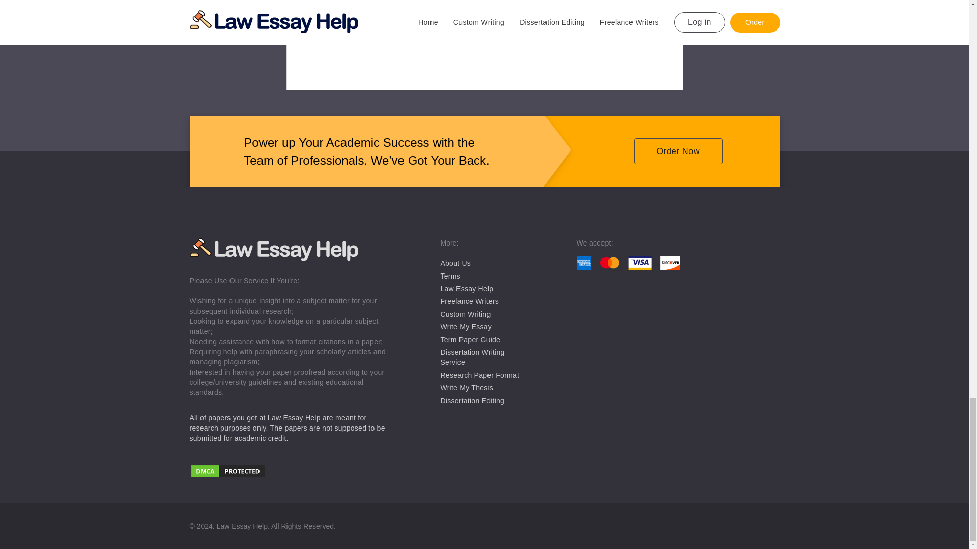  I want to click on Custom Writing, so click(466, 314).